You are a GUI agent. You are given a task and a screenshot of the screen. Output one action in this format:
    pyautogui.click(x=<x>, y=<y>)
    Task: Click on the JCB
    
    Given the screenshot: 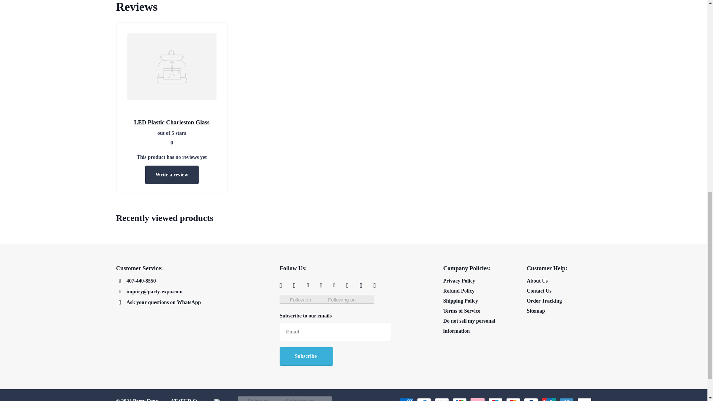 What is the action you would take?
    pyautogui.click(x=459, y=400)
    